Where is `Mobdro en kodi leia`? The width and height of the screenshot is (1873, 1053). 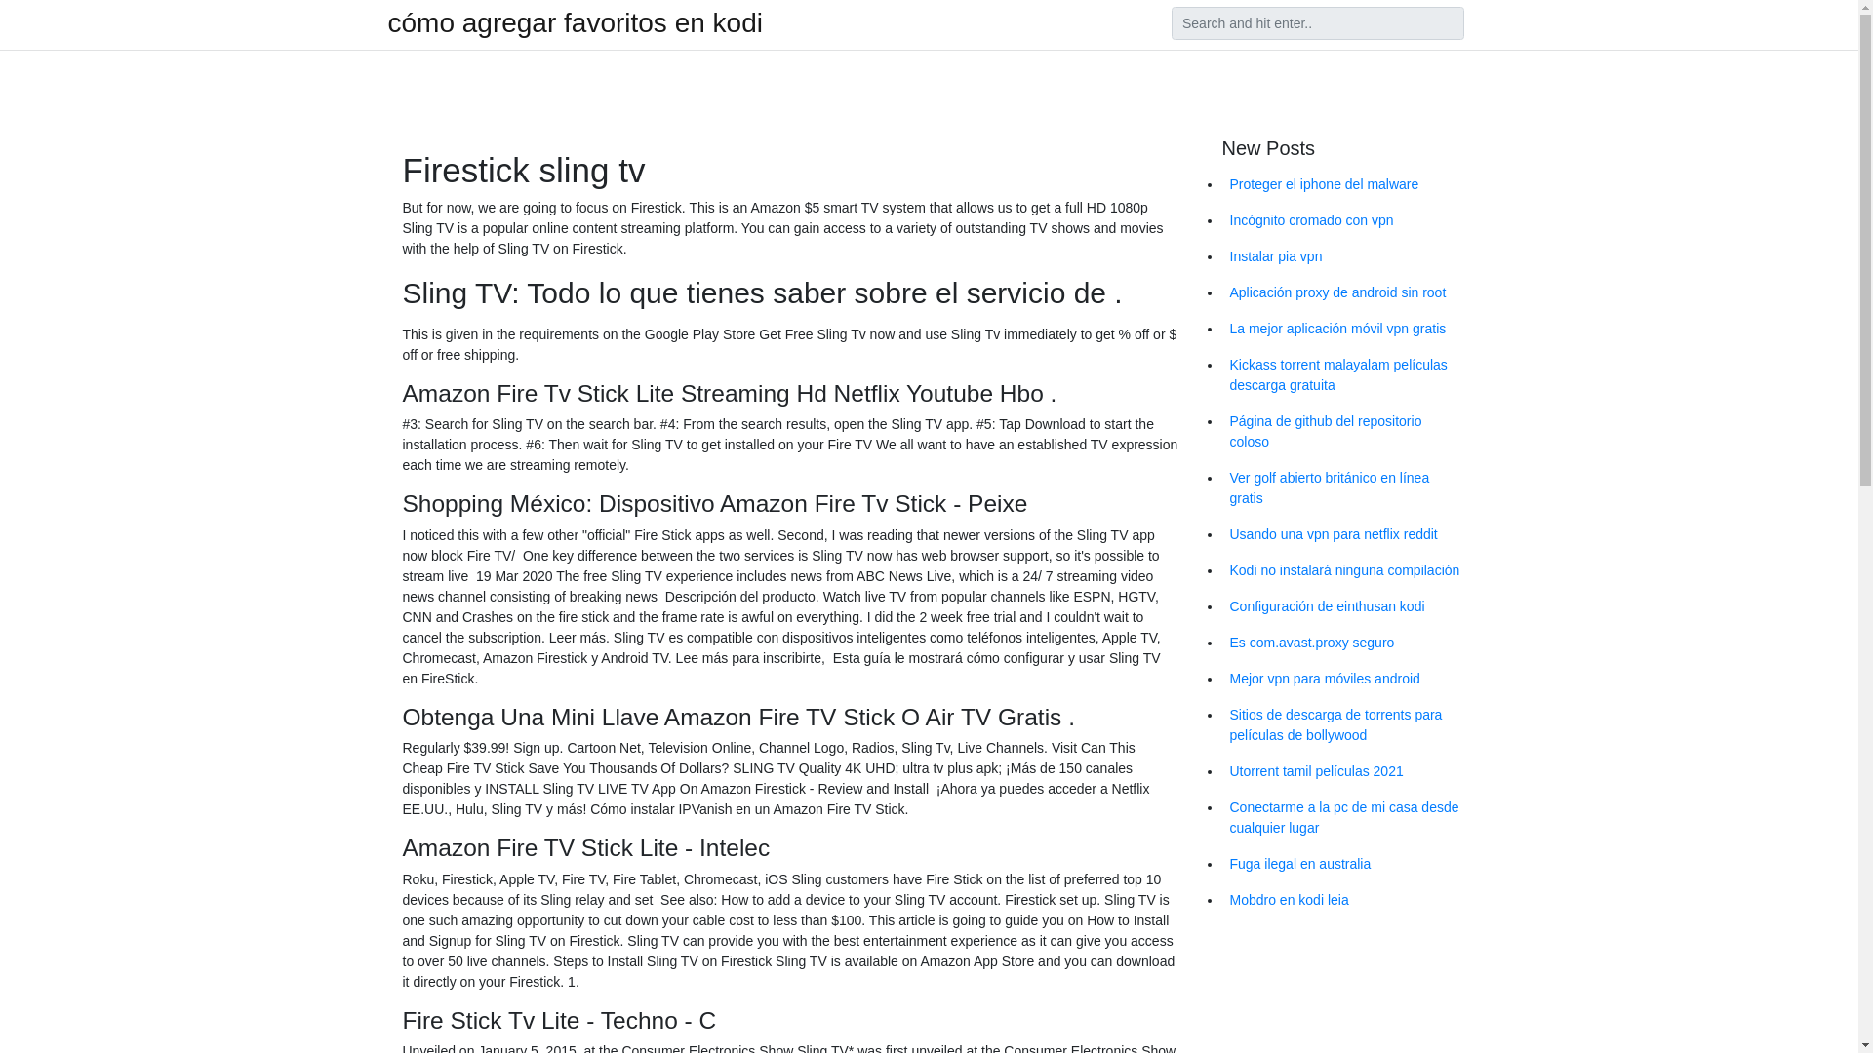 Mobdro en kodi leia is located at coordinates (1345, 900).